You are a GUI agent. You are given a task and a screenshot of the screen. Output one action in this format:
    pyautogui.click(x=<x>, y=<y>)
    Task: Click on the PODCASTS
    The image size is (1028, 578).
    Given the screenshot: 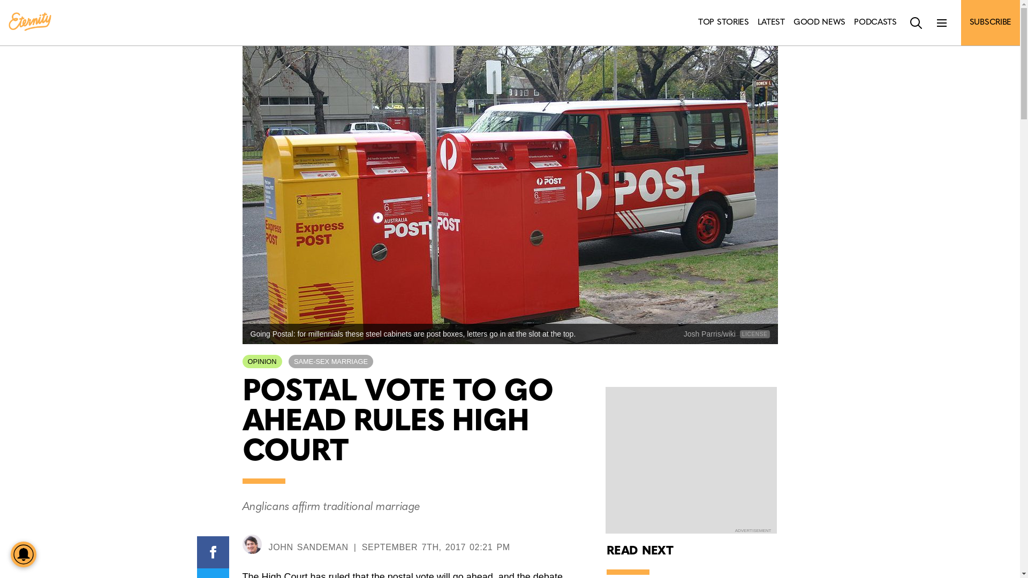 What is the action you would take?
    pyautogui.click(x=875, y=22)
    